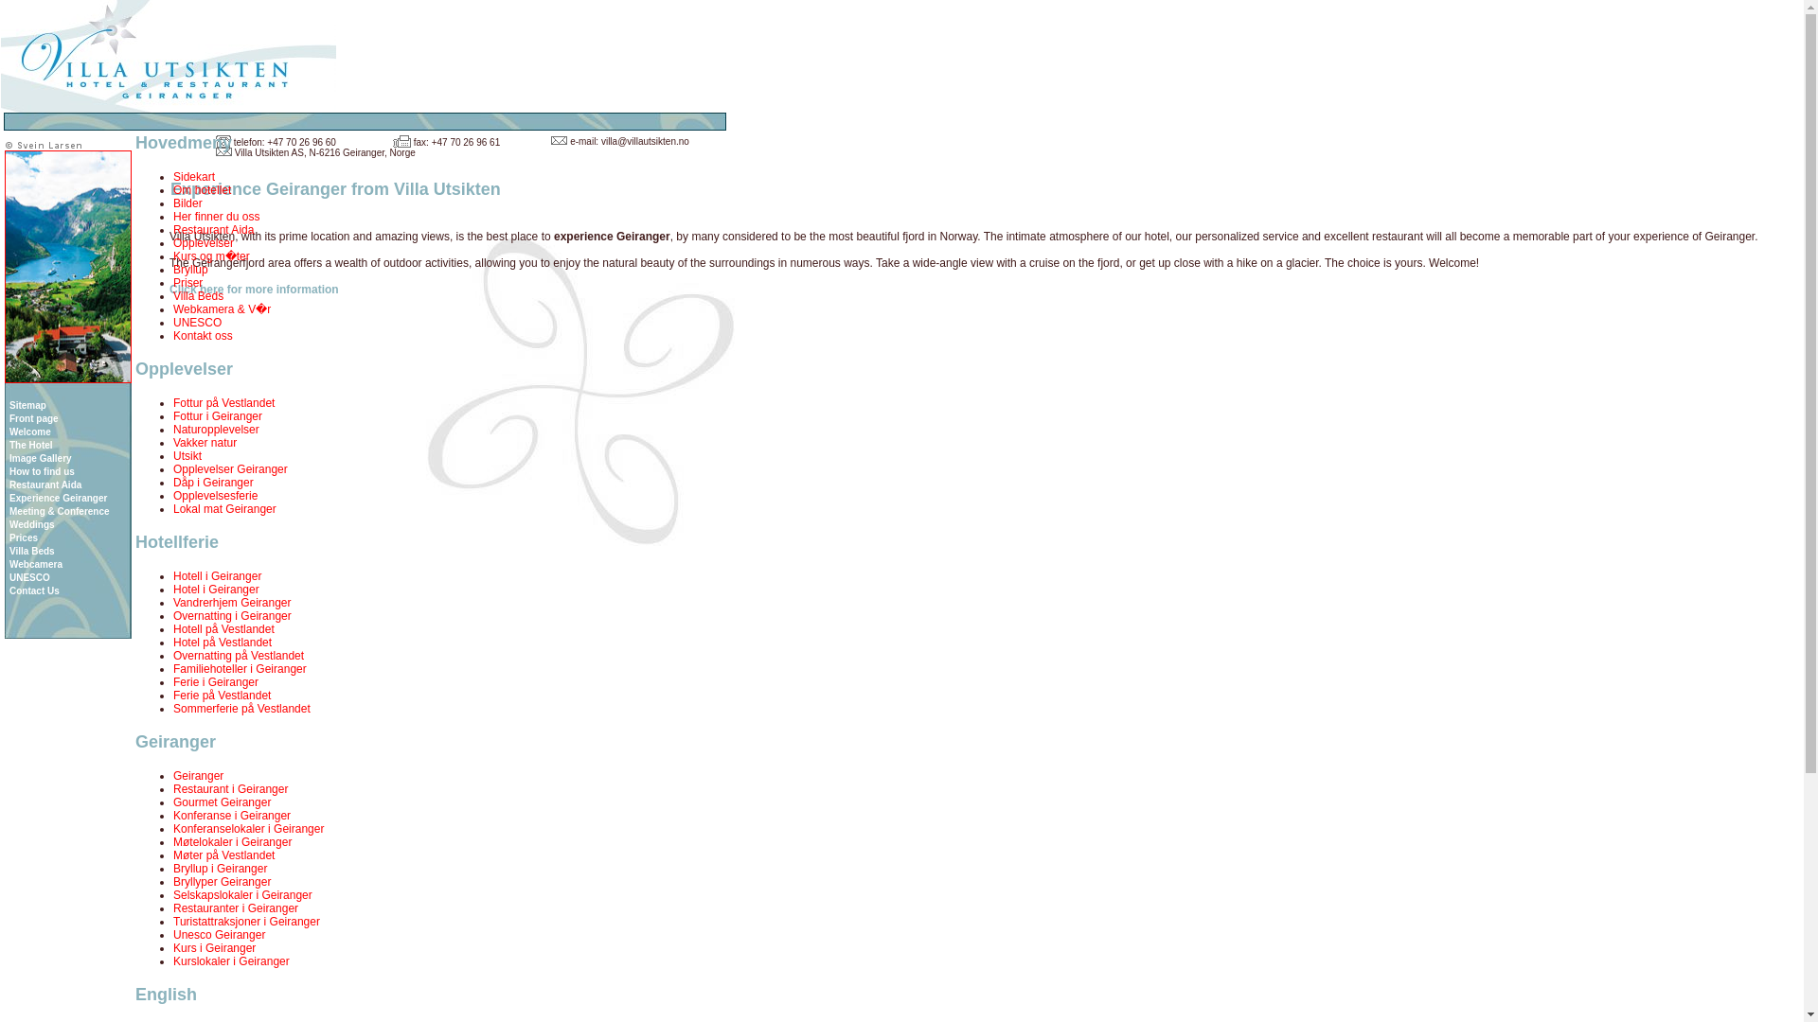 This screenshot has width=1818, height=1022. I want to click on Opplevelser, so click(203, 242).